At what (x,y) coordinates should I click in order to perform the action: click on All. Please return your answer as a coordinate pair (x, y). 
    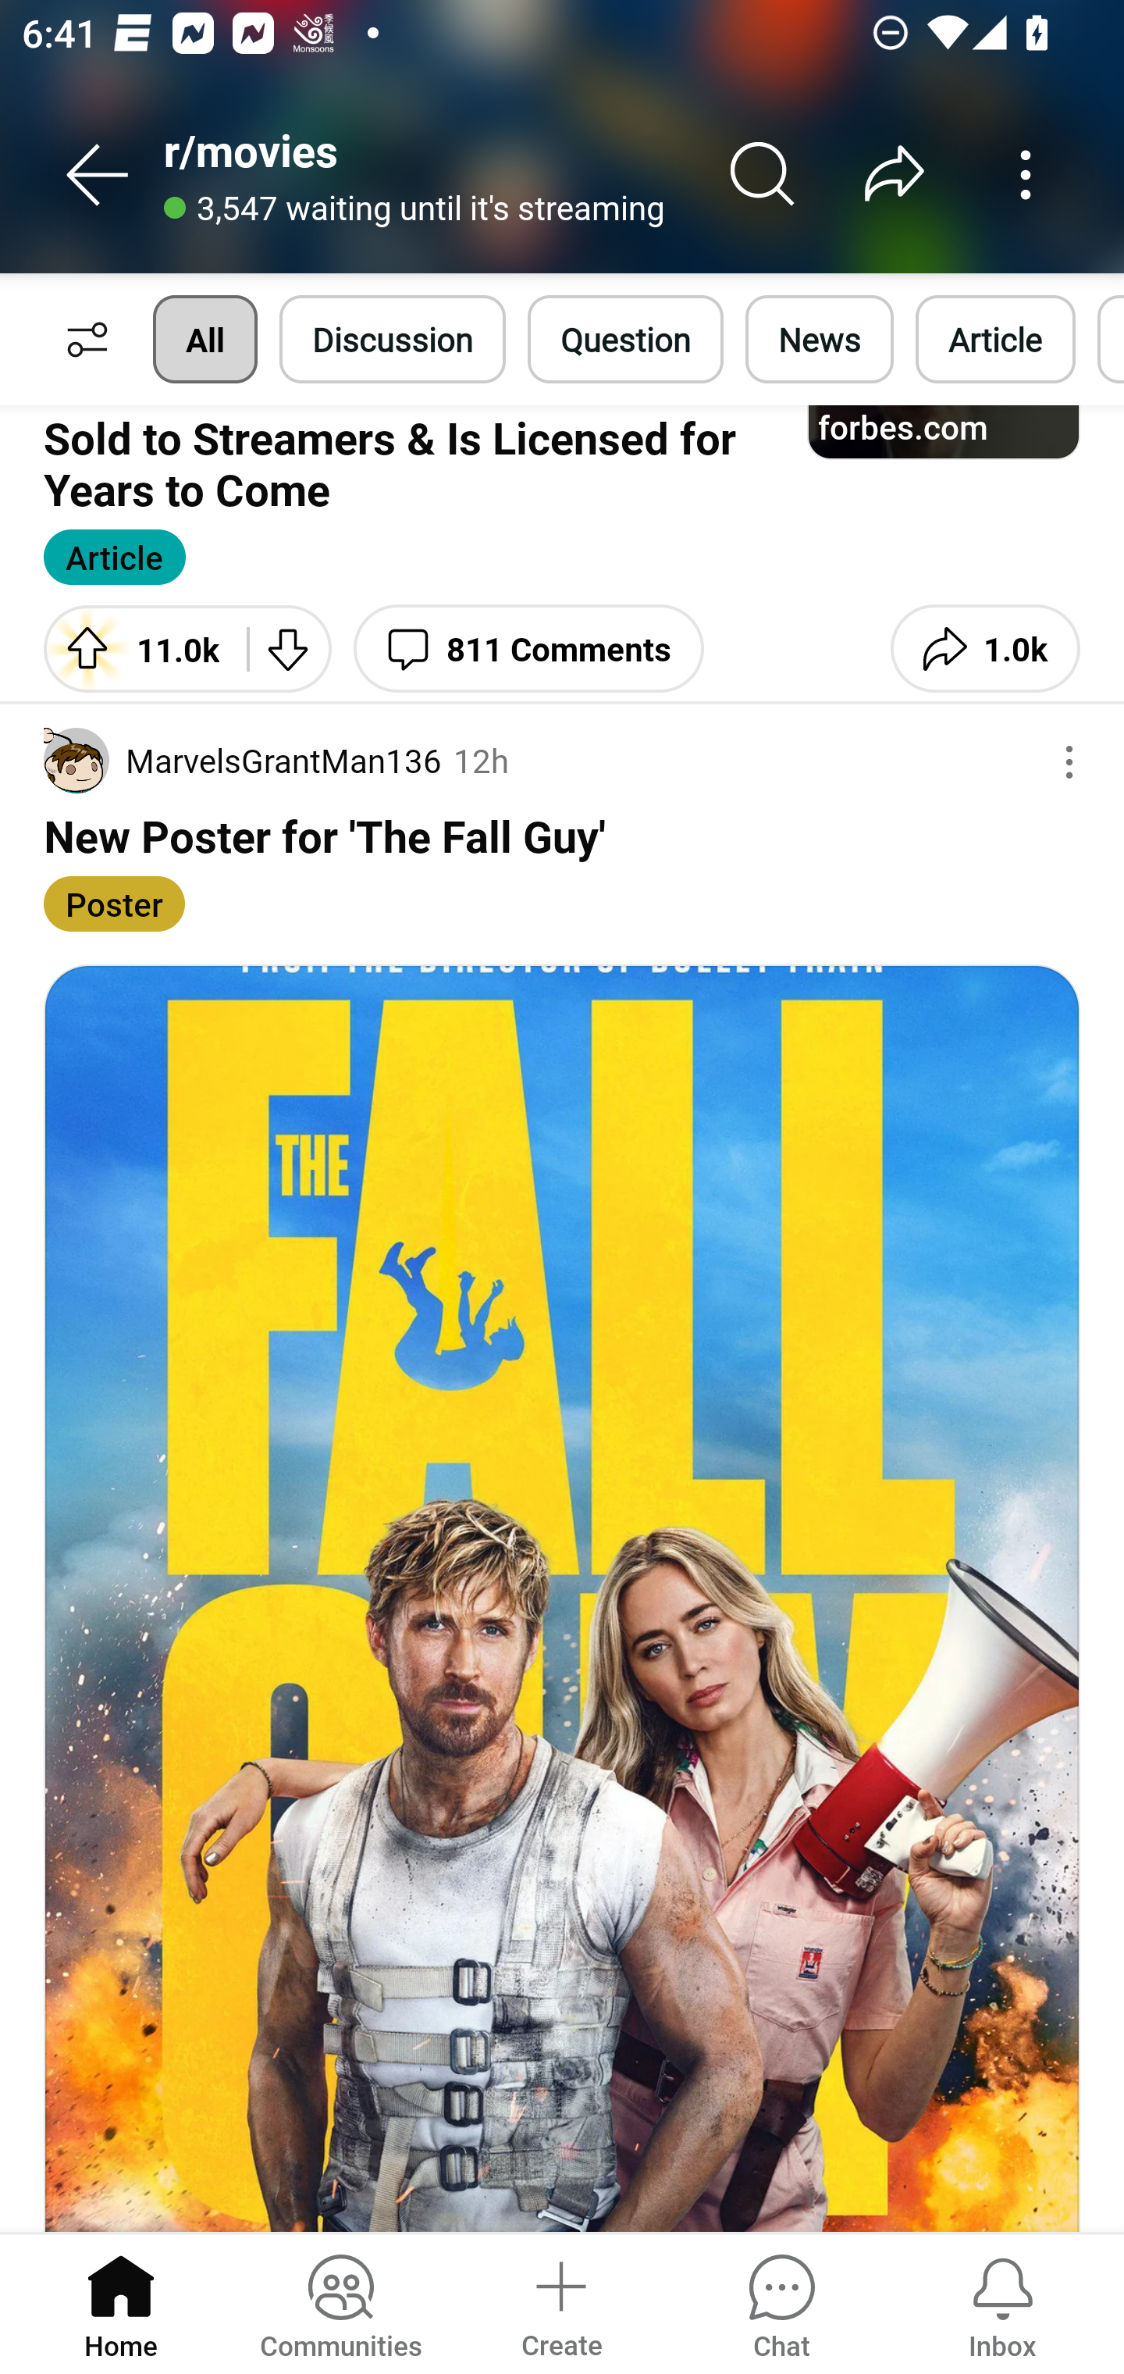
    Looking at the image, I should click on (205, 339).